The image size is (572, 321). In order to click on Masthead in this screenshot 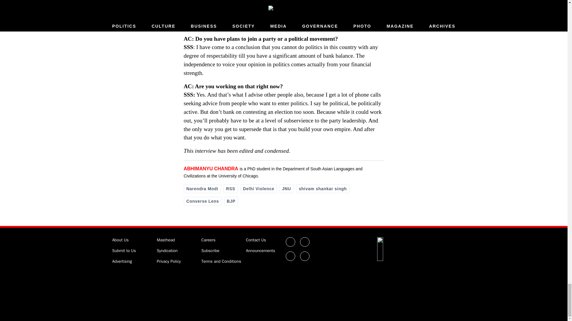, I will do `click(166, 240)`.